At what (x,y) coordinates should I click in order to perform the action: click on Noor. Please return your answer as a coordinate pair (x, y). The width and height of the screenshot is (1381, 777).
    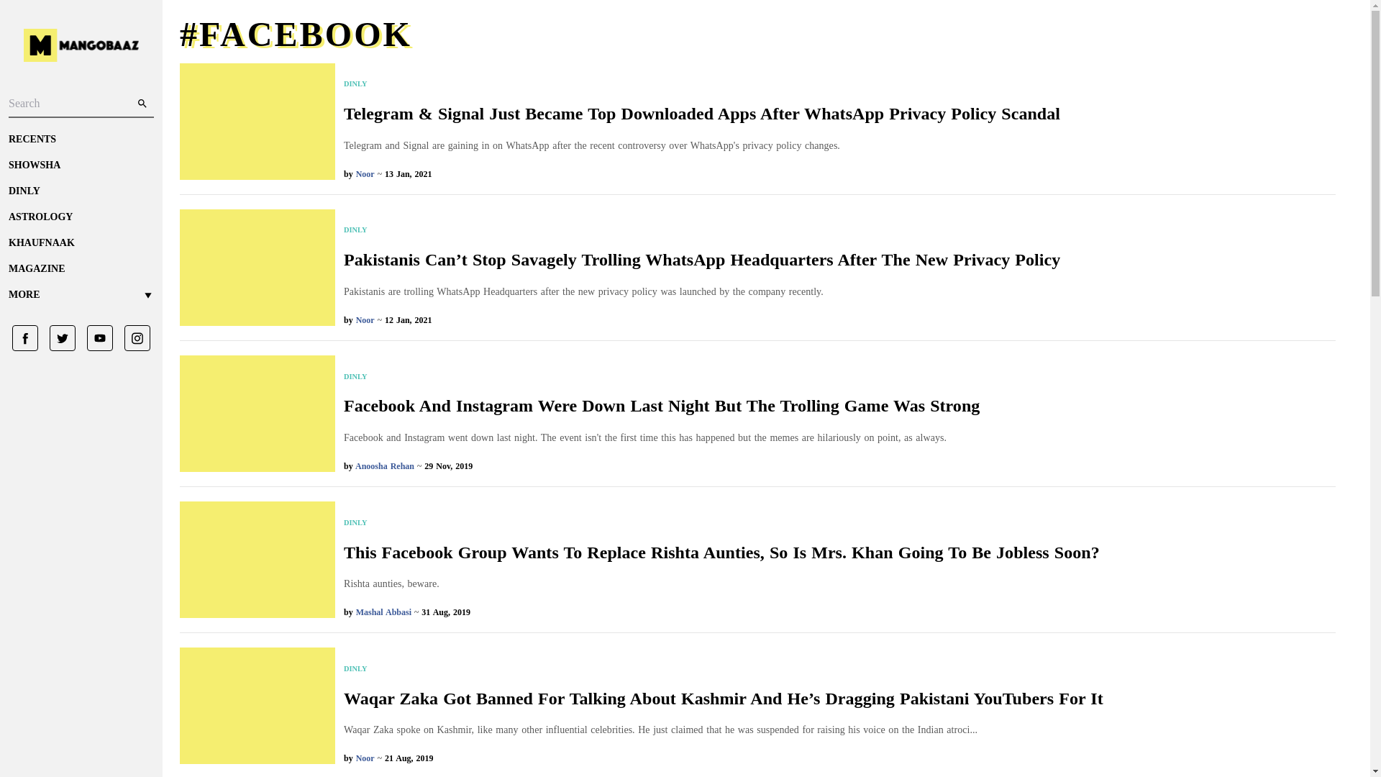
    Looking at the image, I should click on (365, 320).